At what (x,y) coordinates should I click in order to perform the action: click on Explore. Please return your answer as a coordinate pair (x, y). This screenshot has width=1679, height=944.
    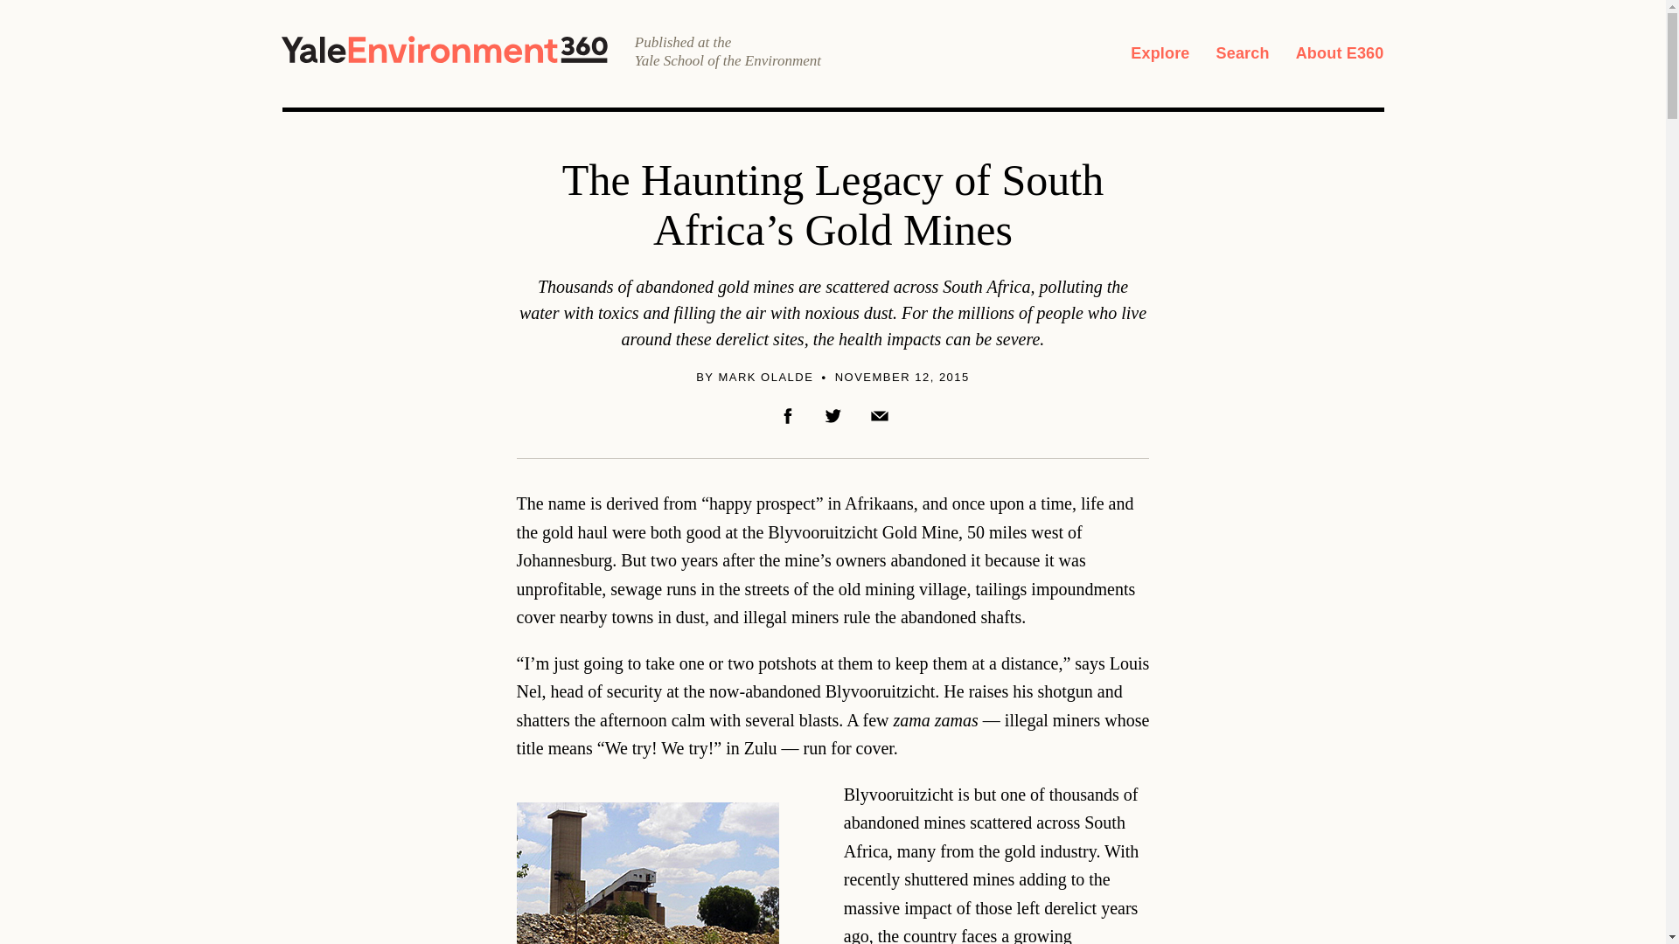
    Looking at the image, I should click on (1160, 52).